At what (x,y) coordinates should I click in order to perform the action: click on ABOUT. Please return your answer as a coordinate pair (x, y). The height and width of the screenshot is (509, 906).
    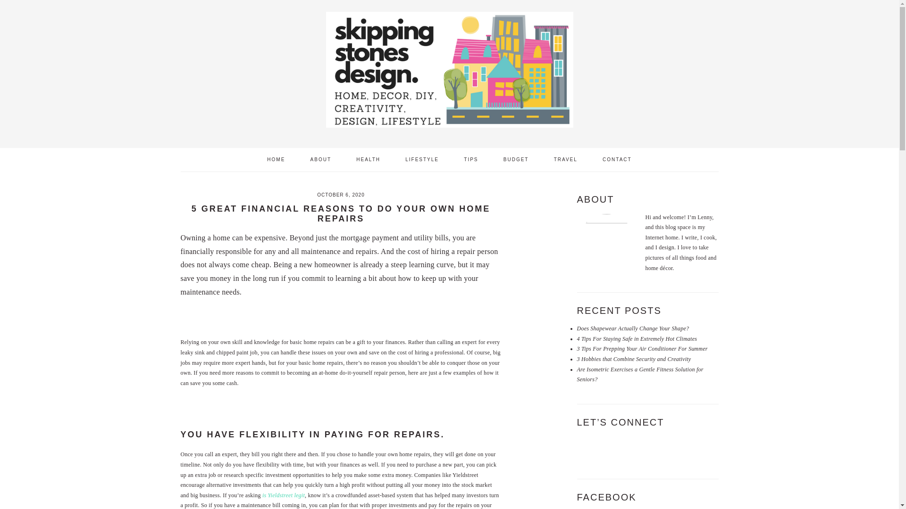
    Looking at the image, I should click on (321, 159).